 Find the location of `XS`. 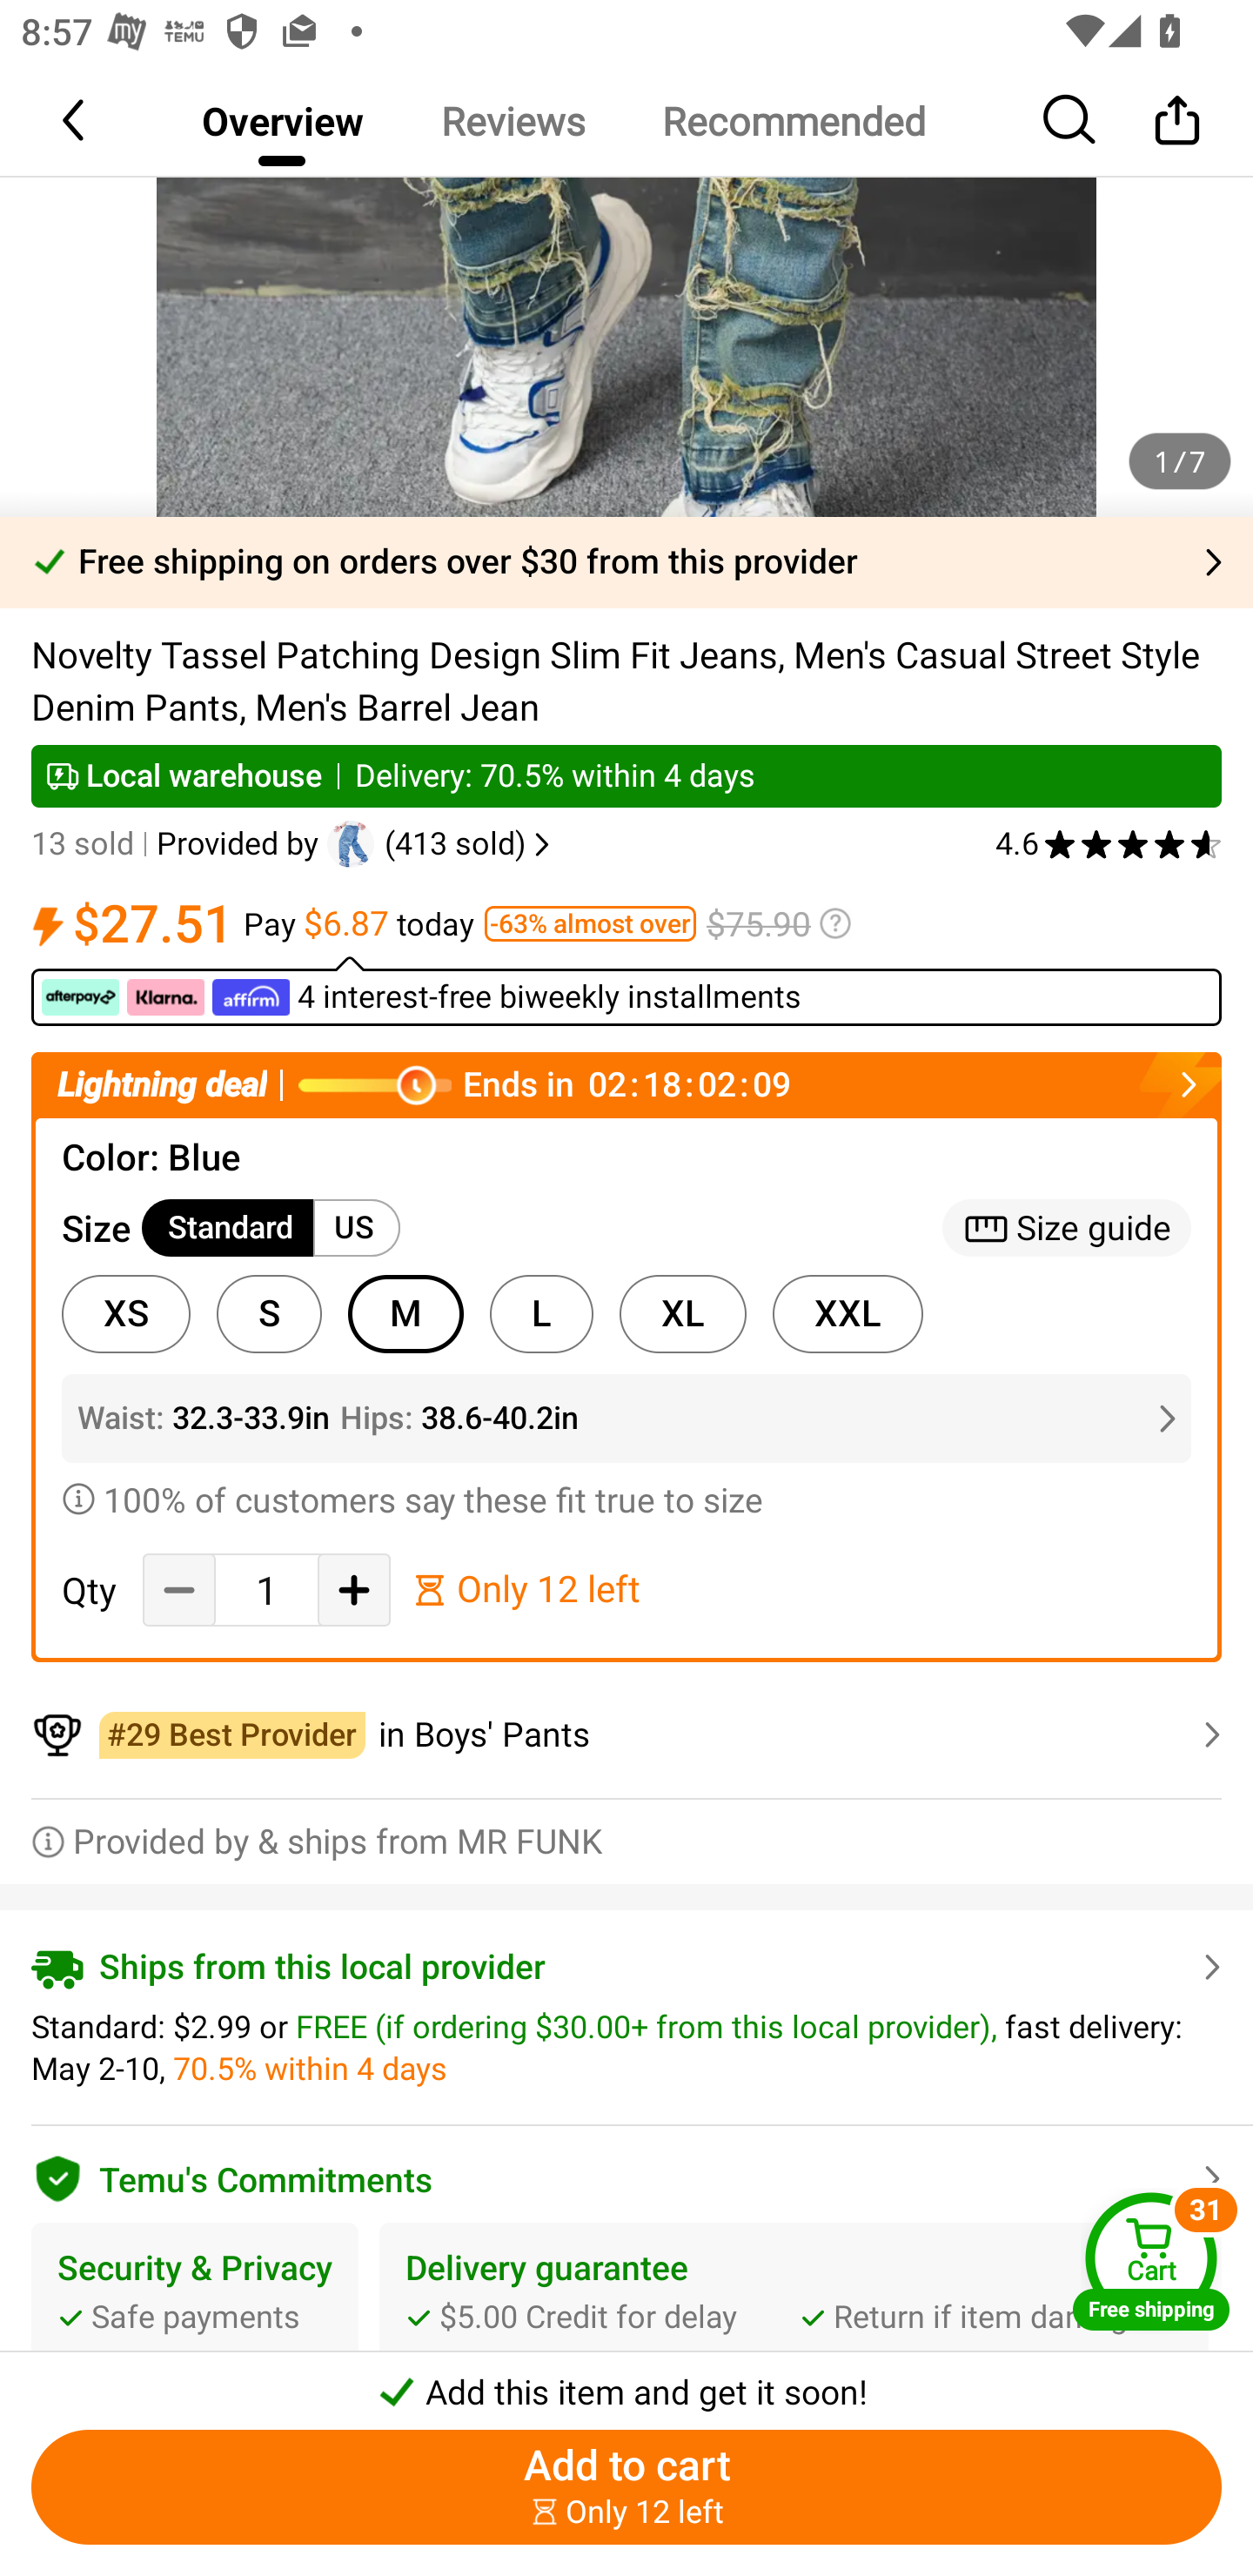

XS is located at coordinates (125, 1314).